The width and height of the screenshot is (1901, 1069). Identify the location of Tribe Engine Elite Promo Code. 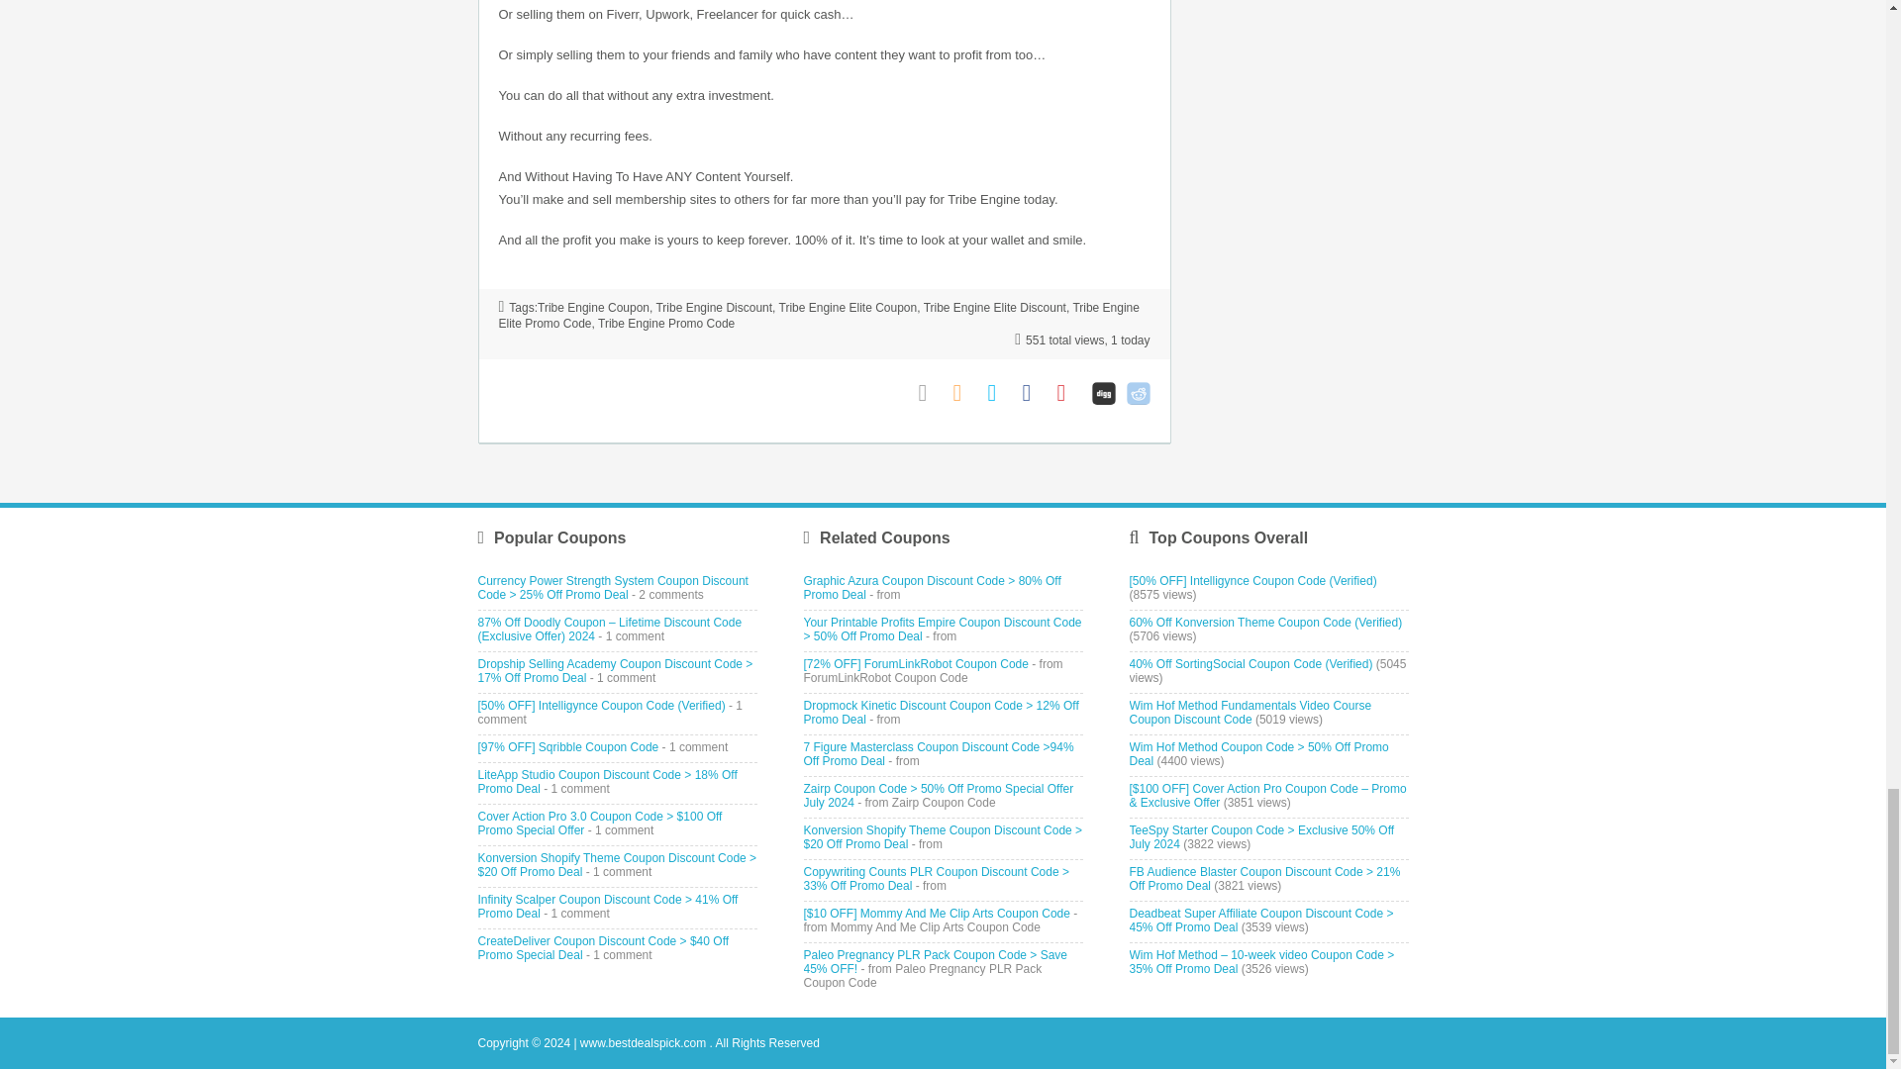
(818, 315).